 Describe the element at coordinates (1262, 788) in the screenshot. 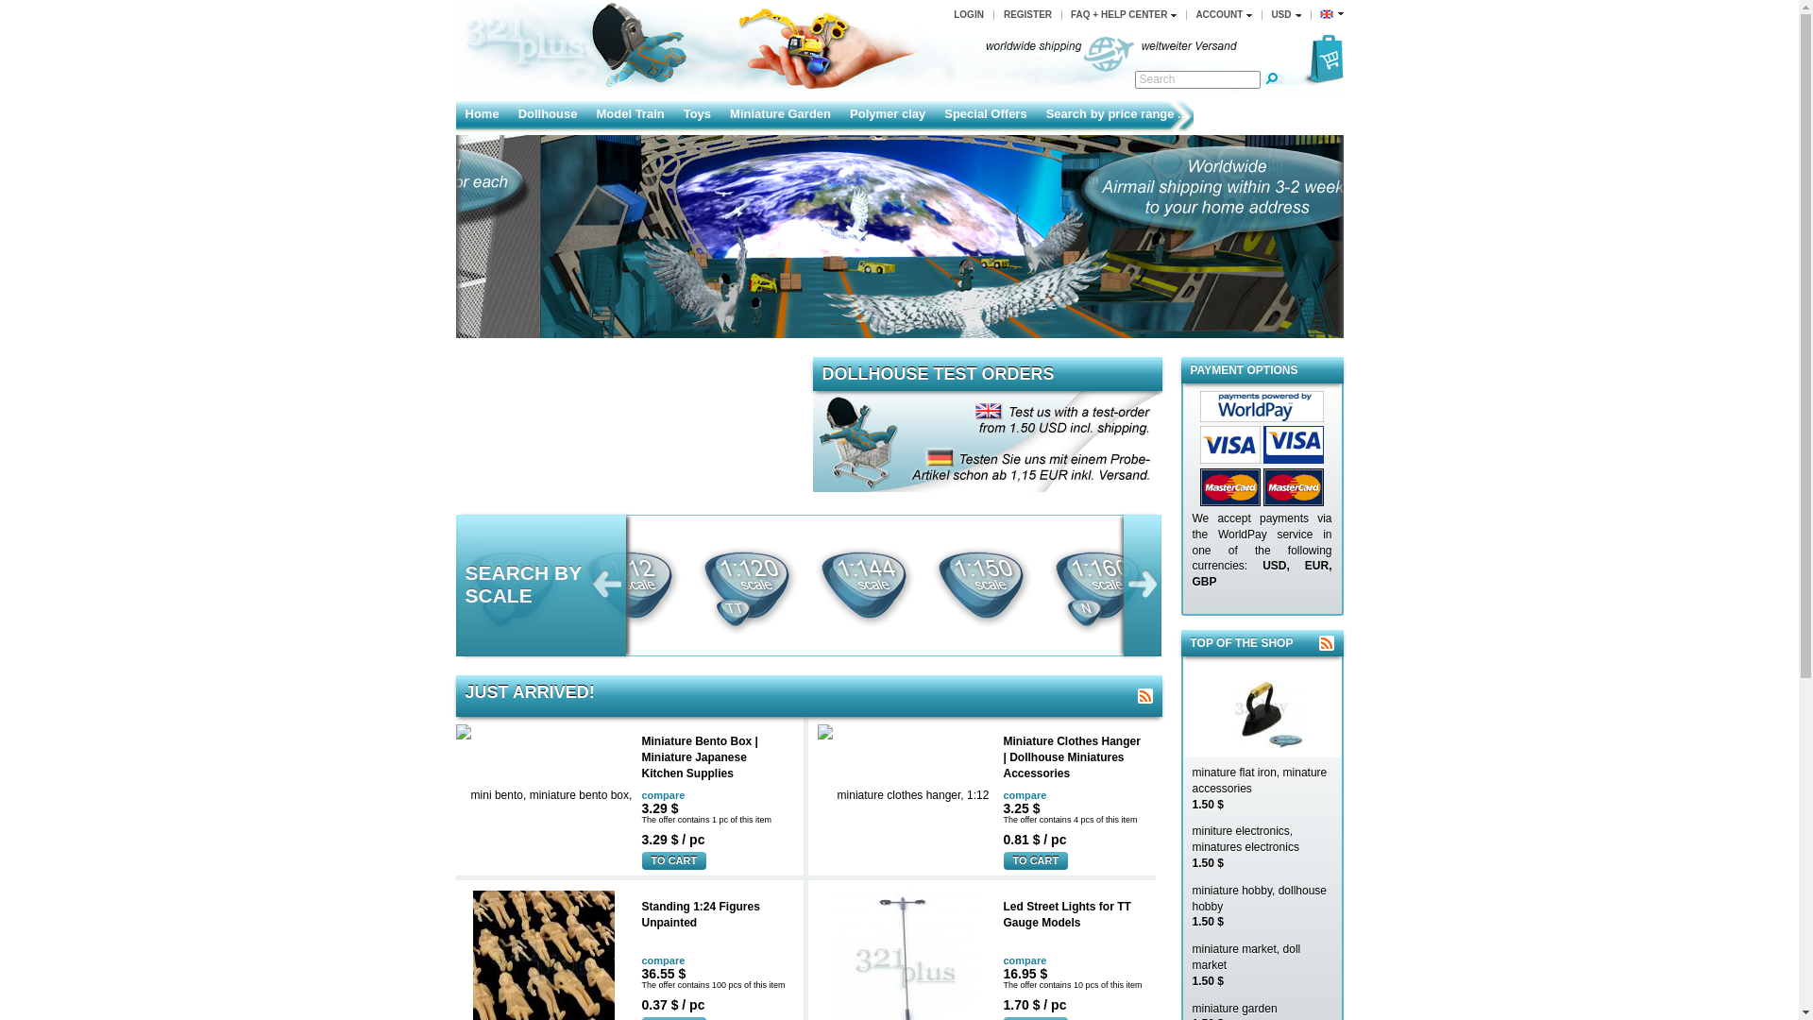

I see `minature flat iron, minature accessories
1.50 $` at that location.